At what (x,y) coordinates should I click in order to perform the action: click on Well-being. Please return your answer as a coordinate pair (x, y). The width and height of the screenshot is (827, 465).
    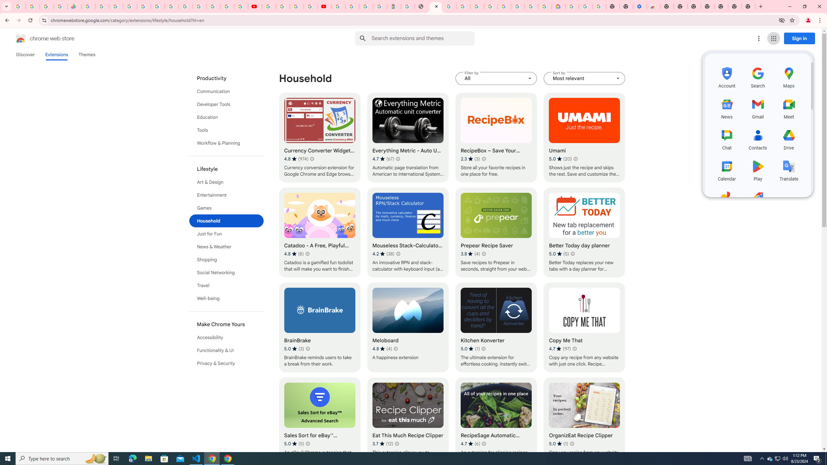
    Looking at the image, I should click on (226, 298).